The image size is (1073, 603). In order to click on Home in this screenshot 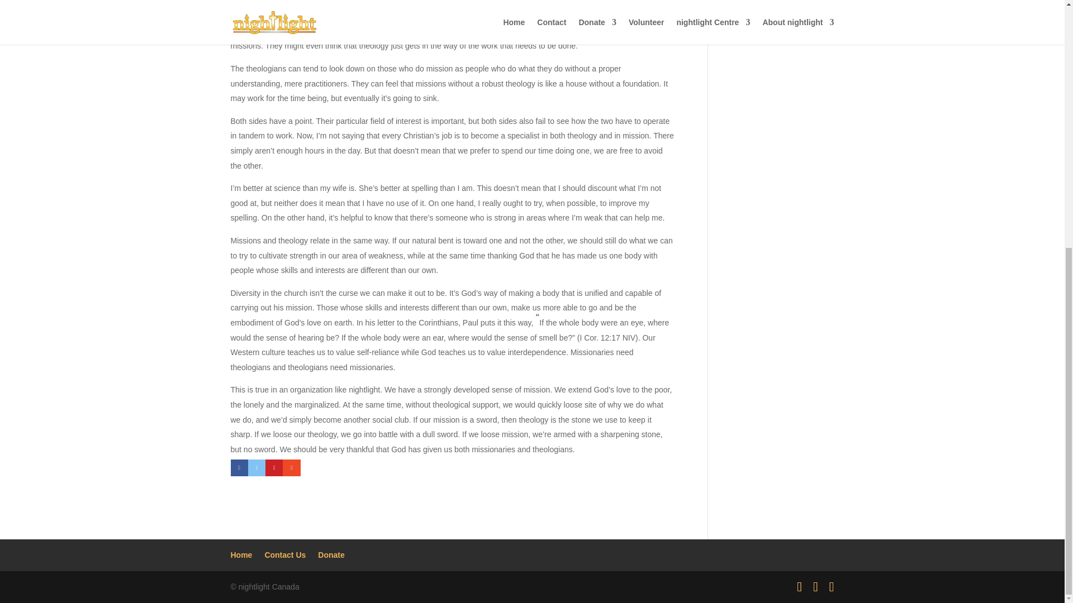, I will do `click(241, 555)`.